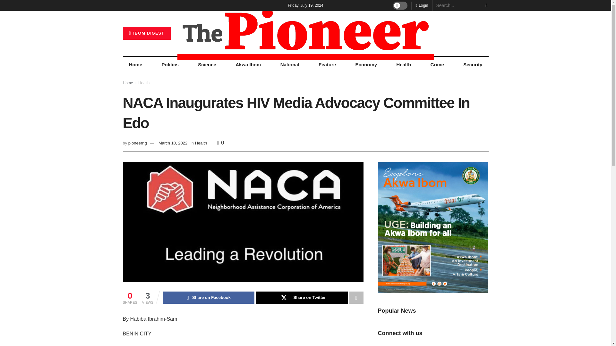  What do you see at coordinates (327, 65) in the screenshot?
I see `Feature` at bounding box center [327, 65].